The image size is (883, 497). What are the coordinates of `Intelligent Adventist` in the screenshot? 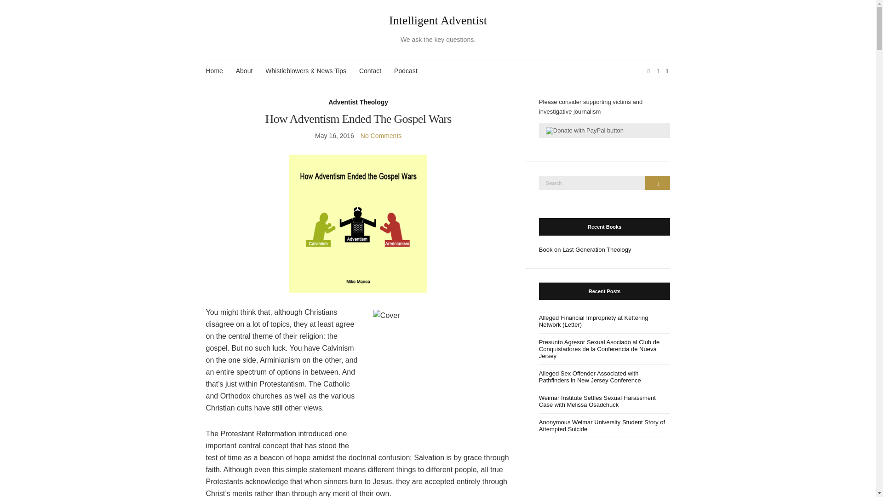 It's located at (438, 21).